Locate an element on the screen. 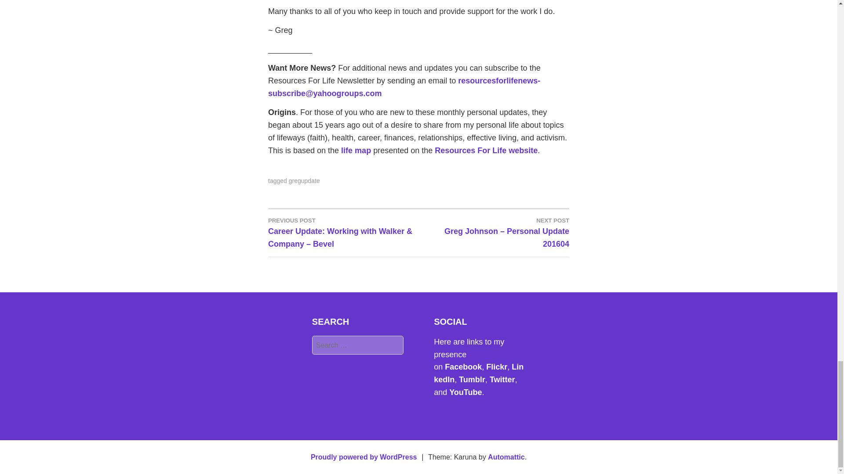  Flickr is located at coordinates (496, 367).